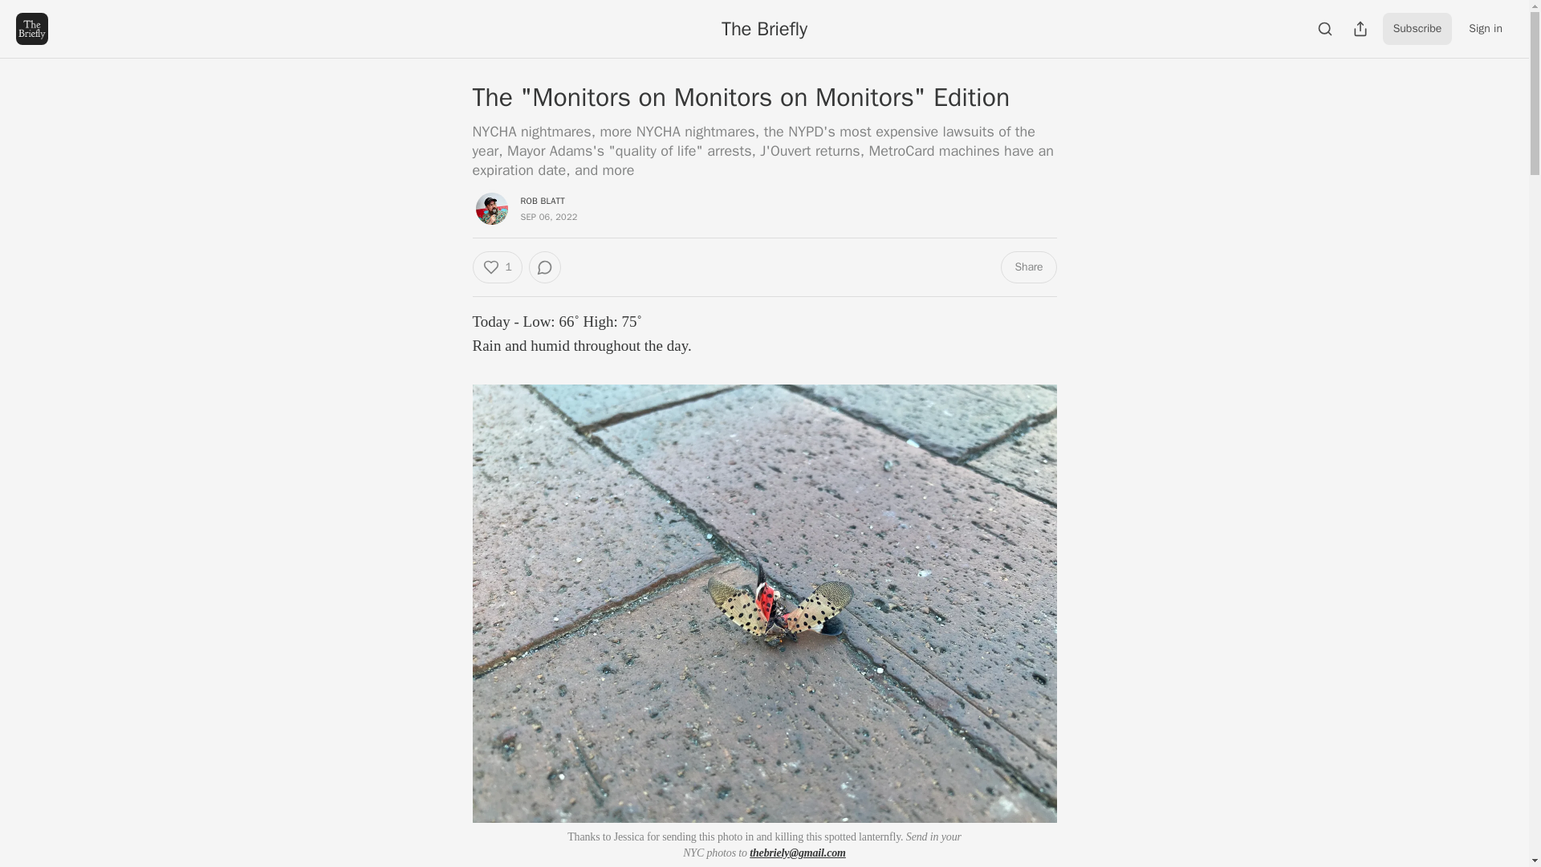 The image size is (1541, 867). What do you see at coordinates (542, 201) in the screenshot?
I see `ROB BLATT` at bounding box center [542, 201].